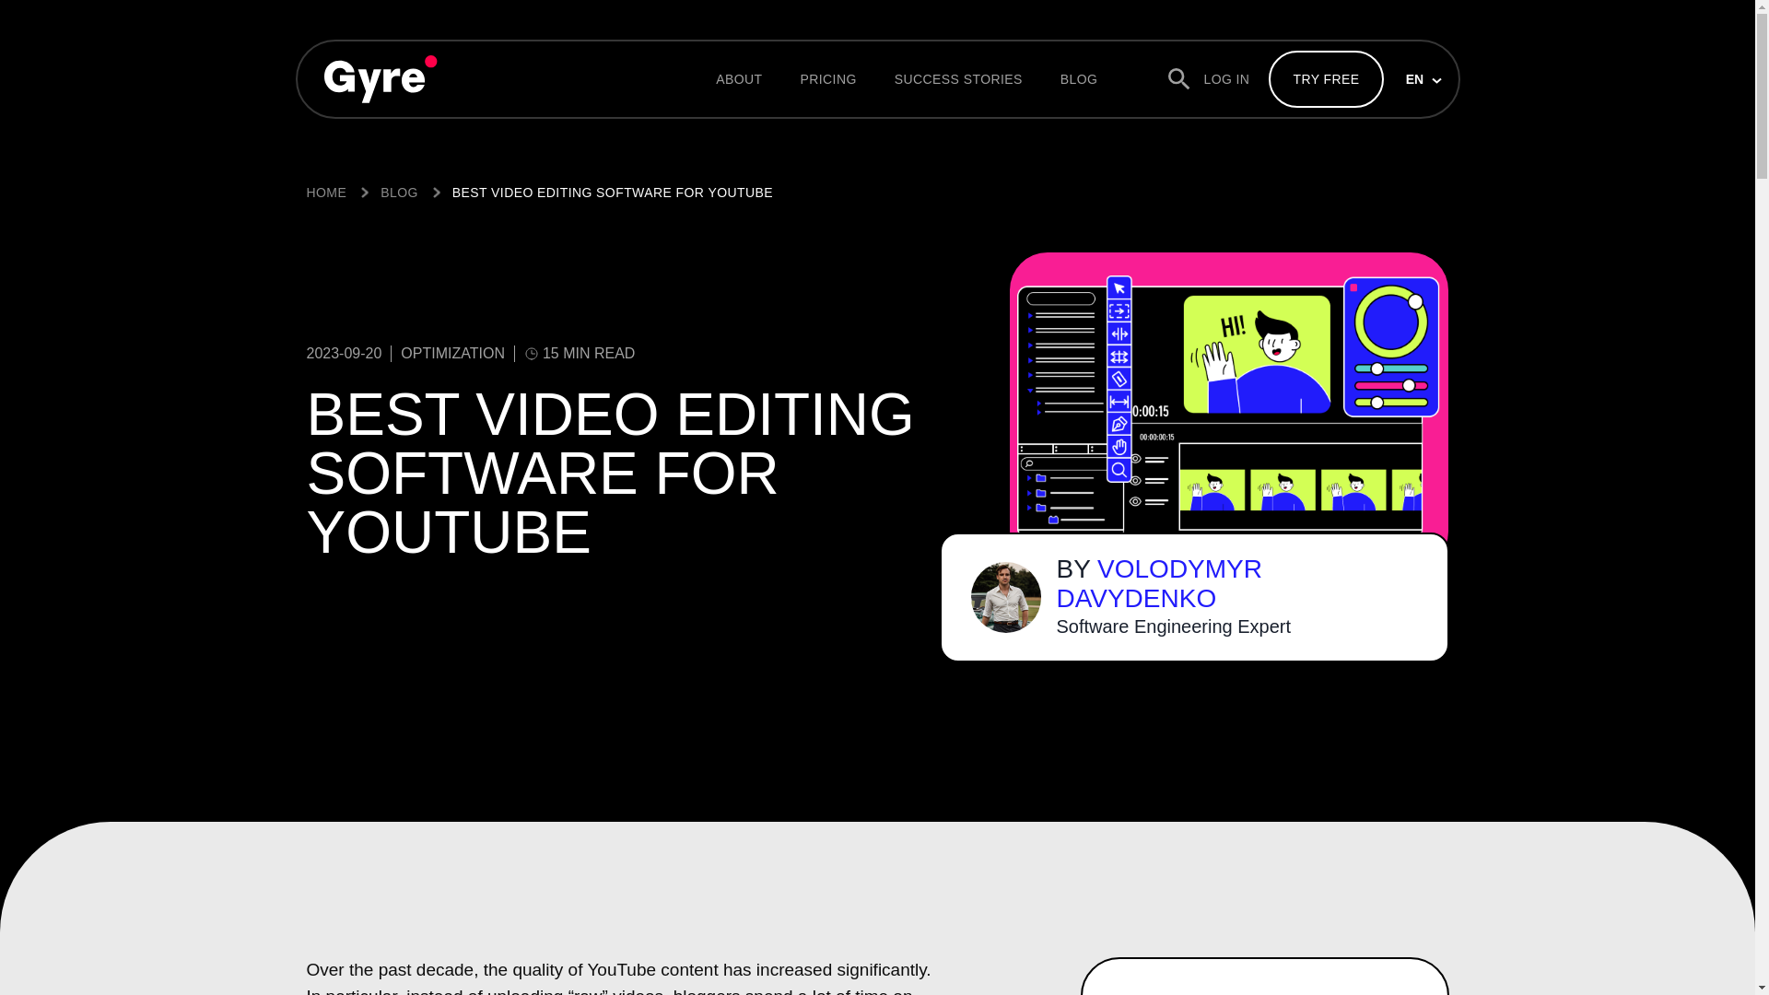 Image resolution: width=1769 pixels, height=995 pixels. What do you see at coordinates (1079, 79) in the screenshot?
I see `BLOG` at bounding box center [1079, 79].